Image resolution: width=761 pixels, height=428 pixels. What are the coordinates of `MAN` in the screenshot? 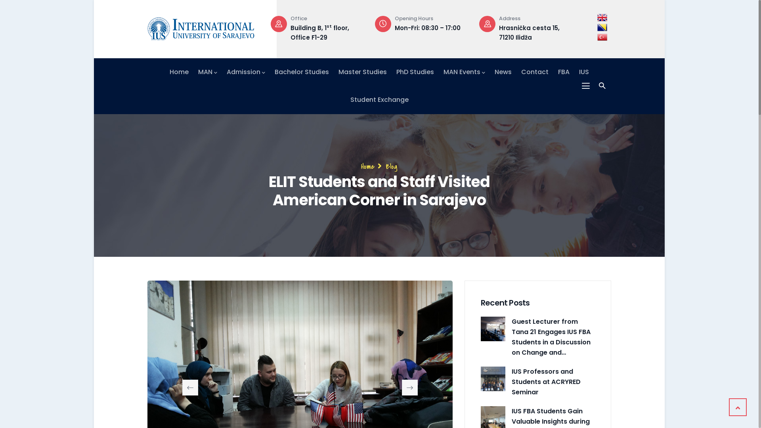 It's located at (208, 72).